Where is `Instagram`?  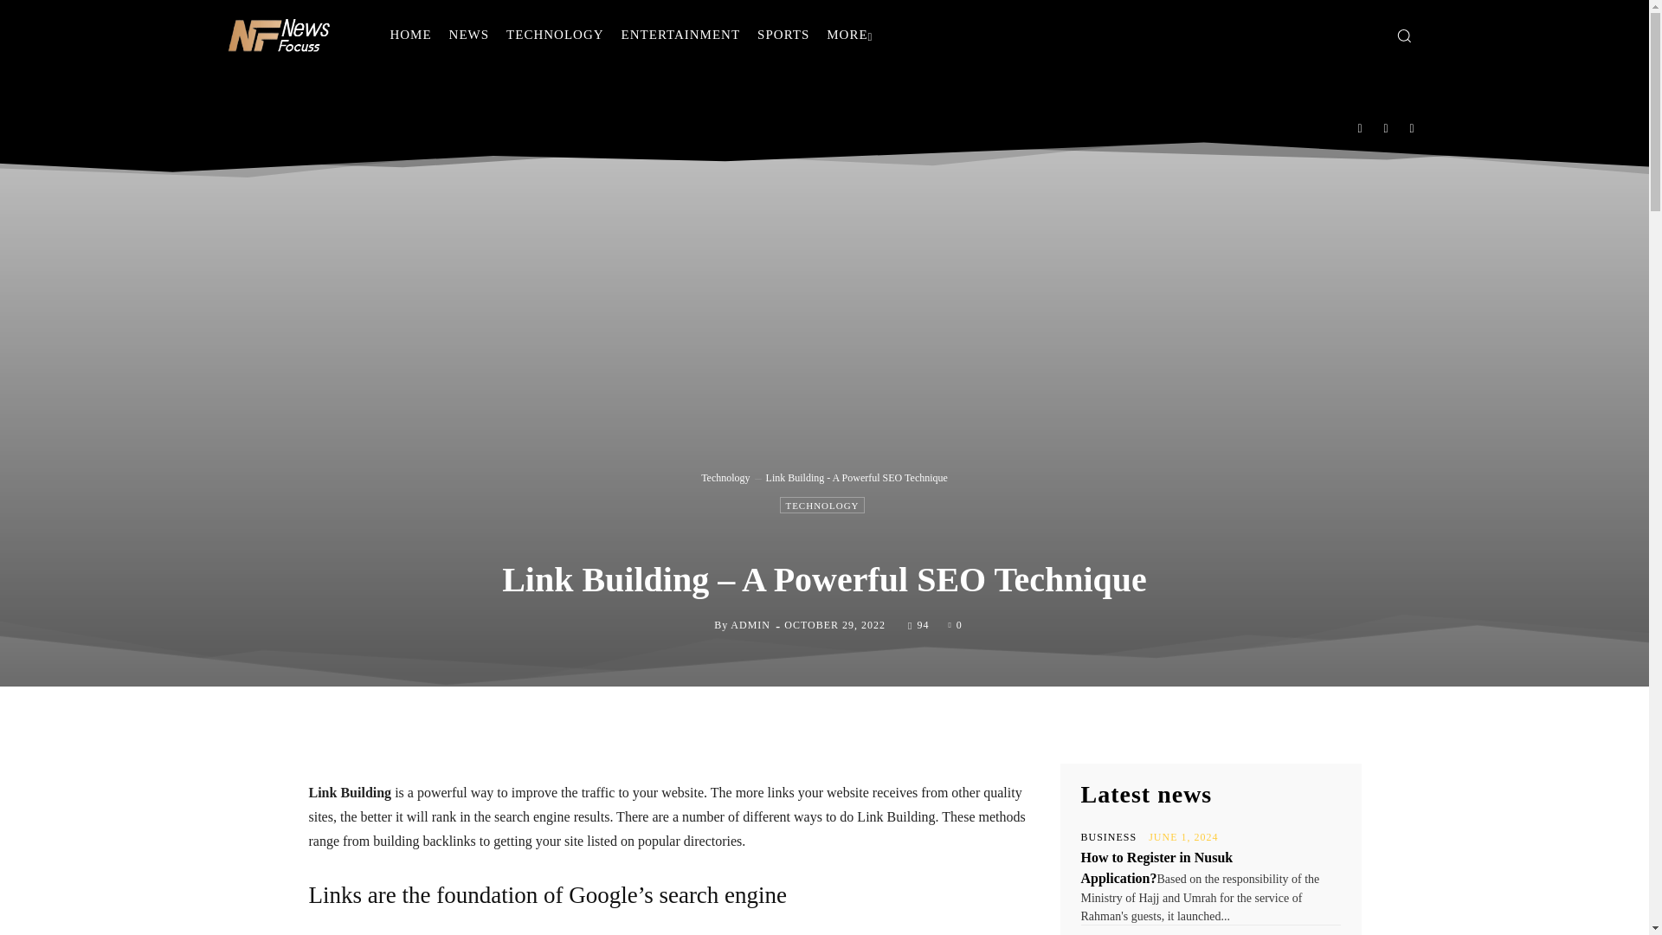
Instagram is located at coordinates (1386, 127).